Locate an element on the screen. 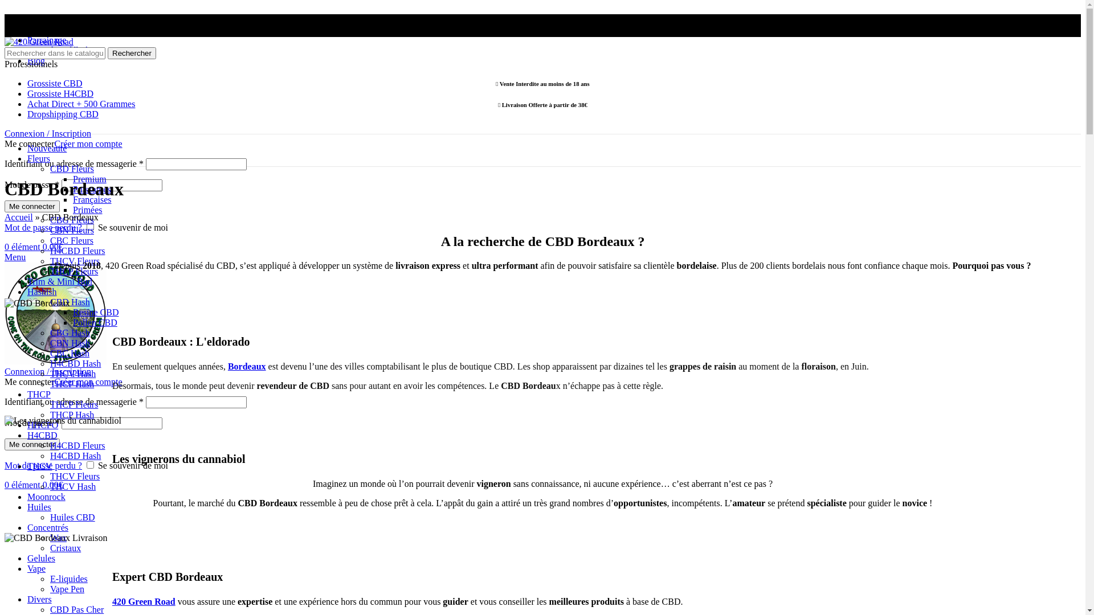  Moonrock is located at coordinates (47, 497).